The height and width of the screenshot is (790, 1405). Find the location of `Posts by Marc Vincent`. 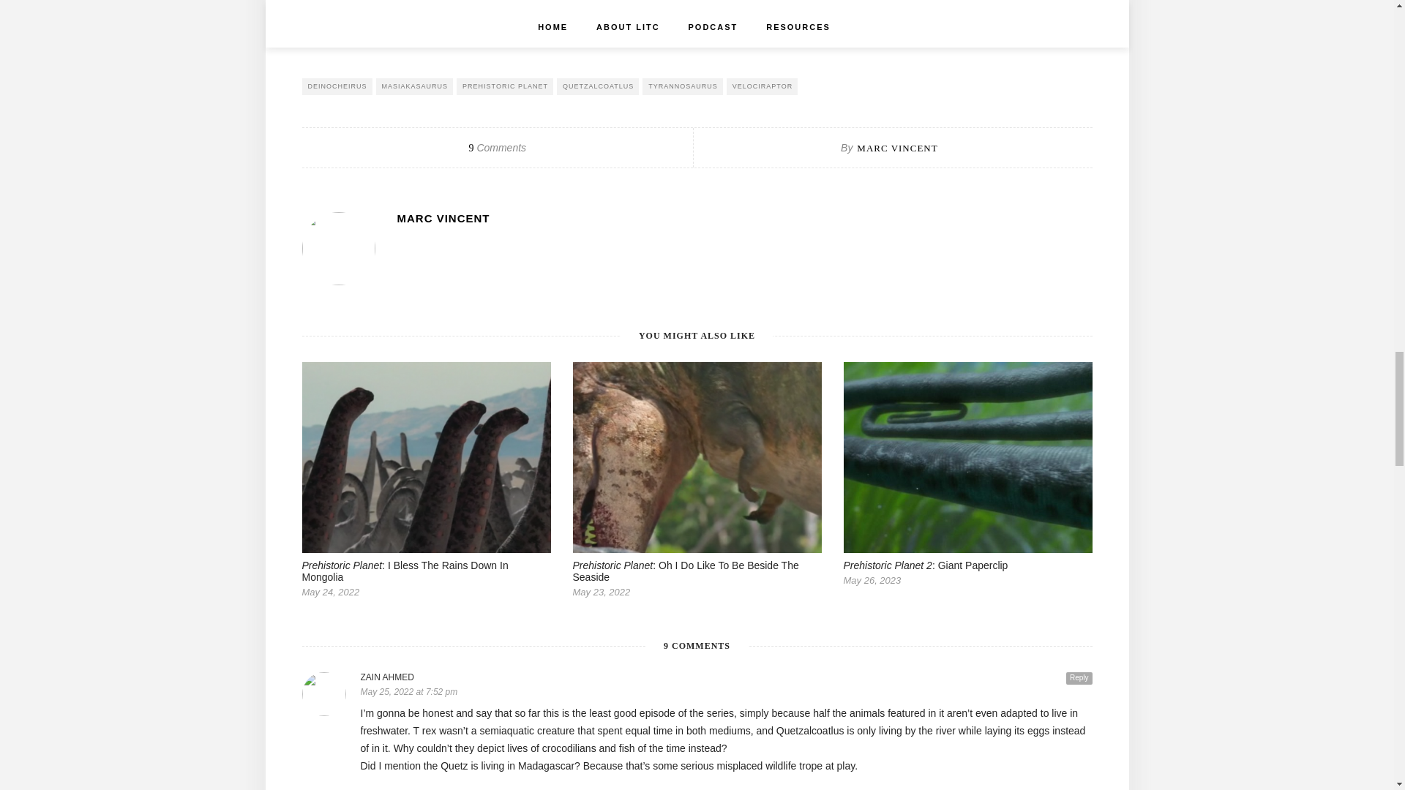

Posts by Marc Vincent is located at coordinates (743, 218).